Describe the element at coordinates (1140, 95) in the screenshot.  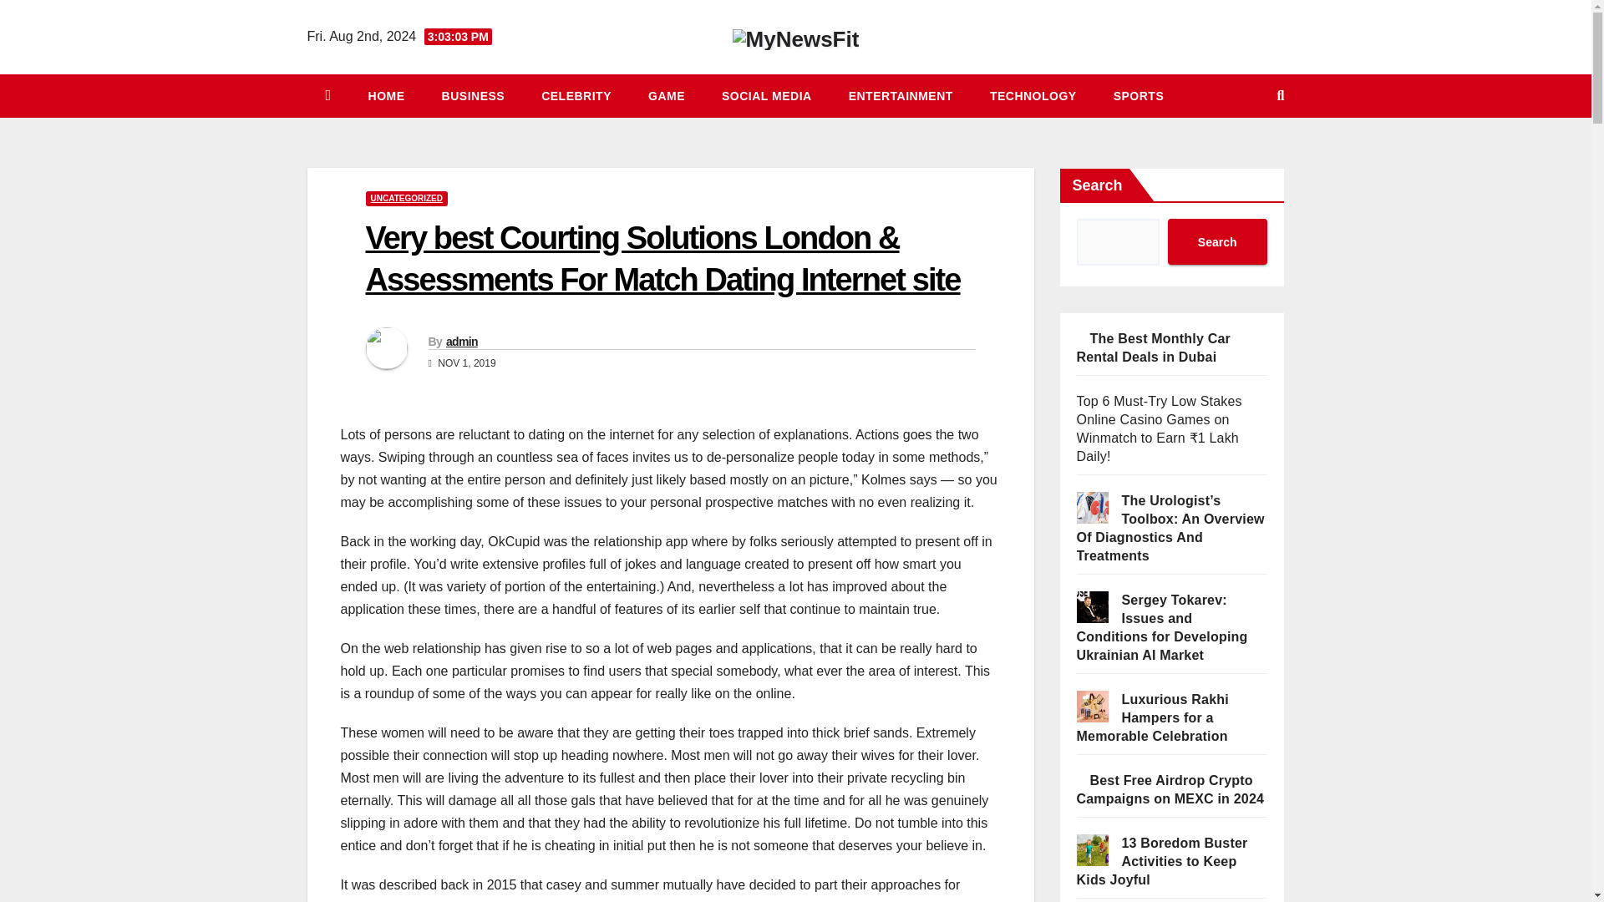
I see `SPORTS` at that location.